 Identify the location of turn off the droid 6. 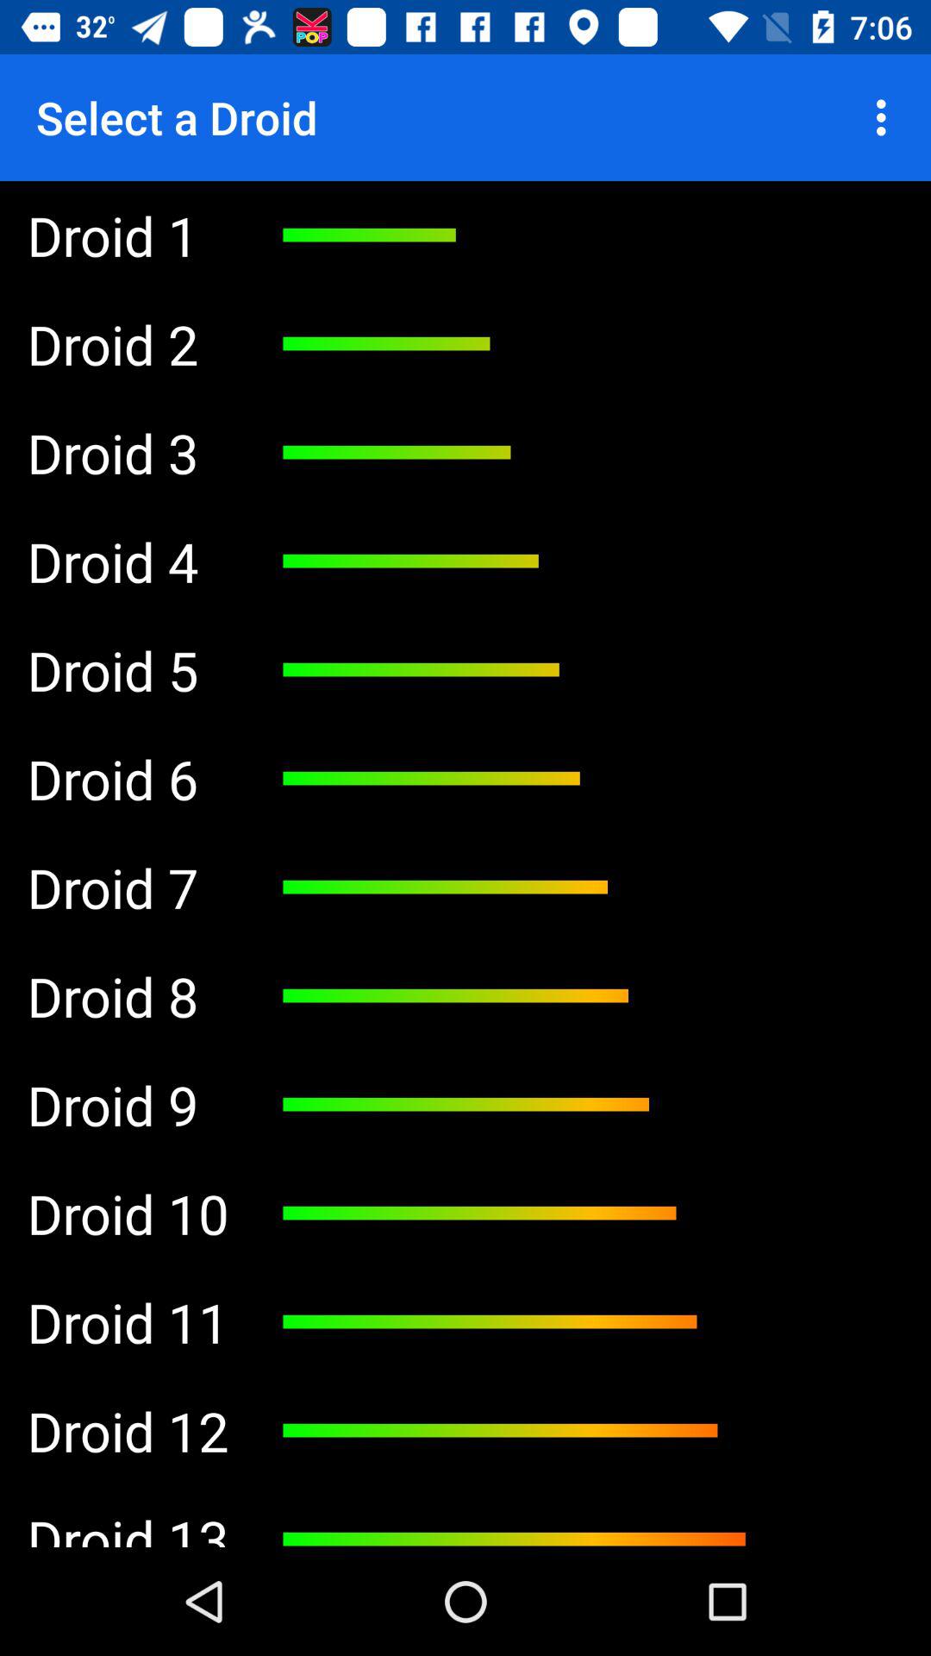
(128, 779).